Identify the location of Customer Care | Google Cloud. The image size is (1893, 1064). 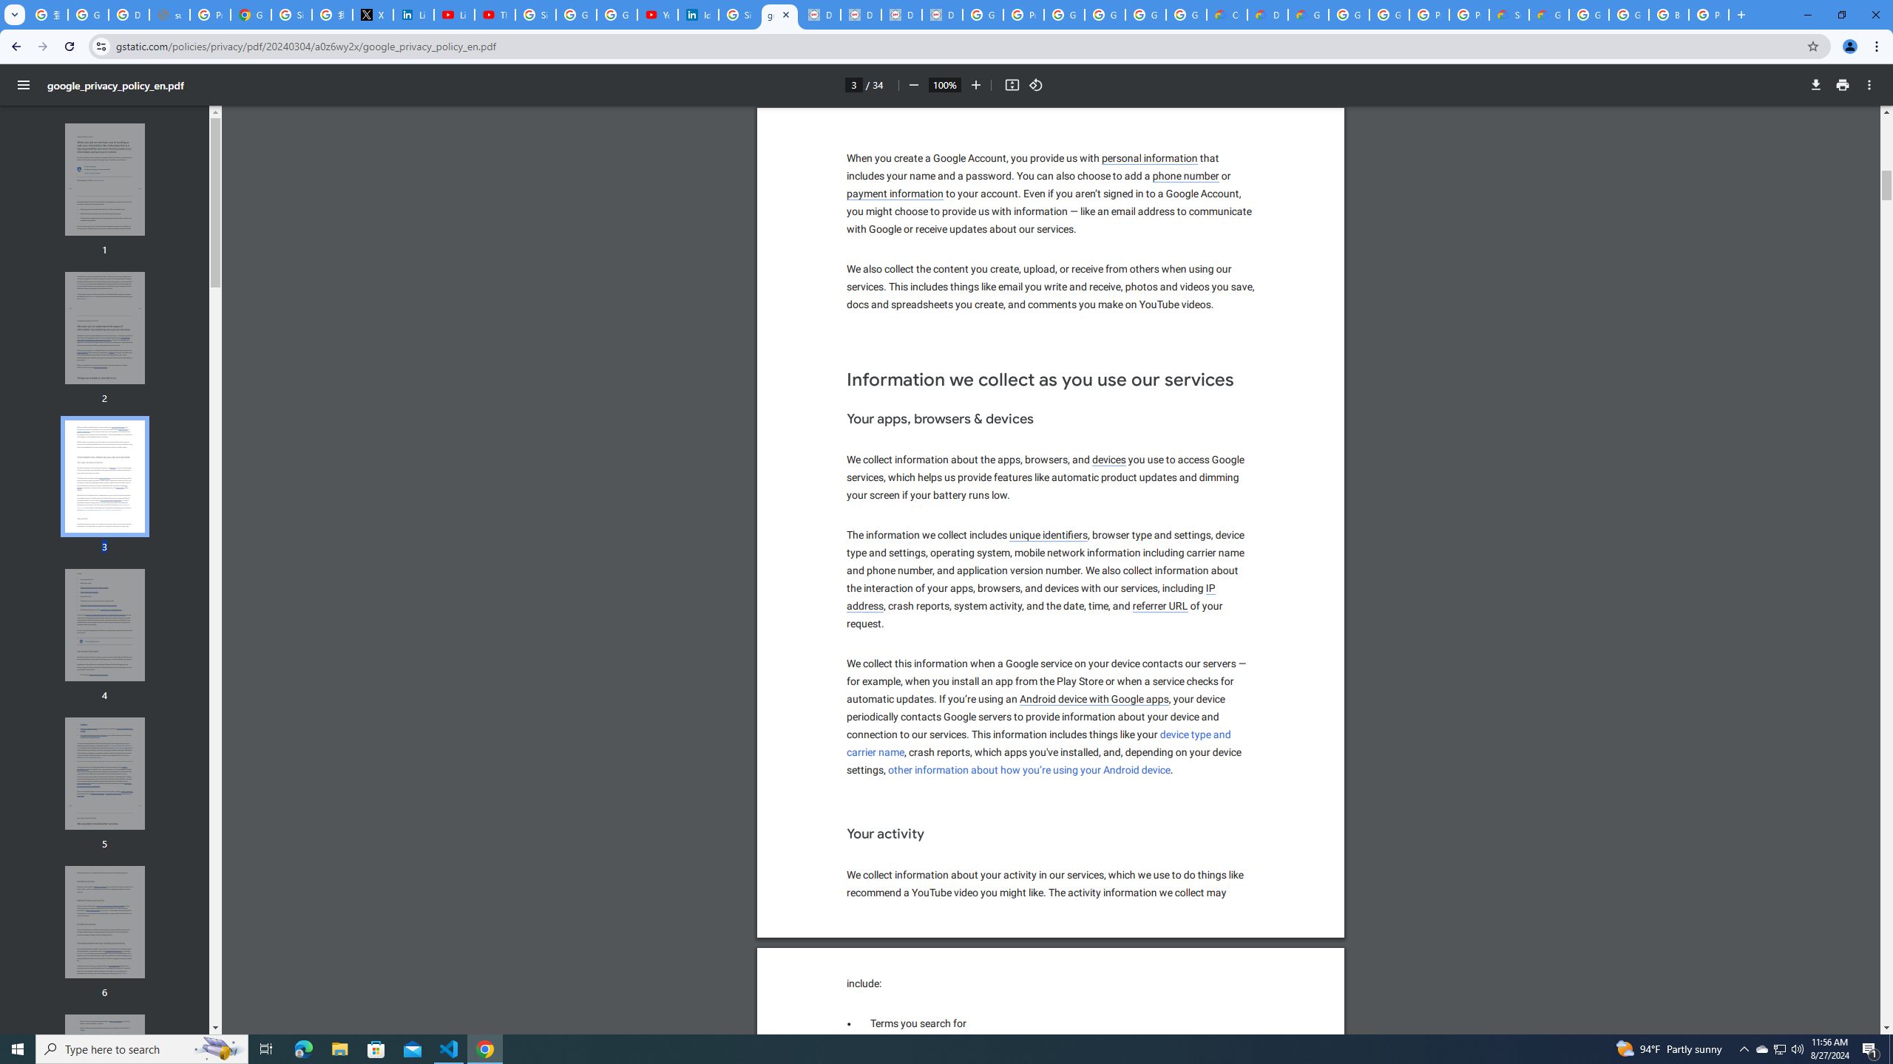
(1226, 15).